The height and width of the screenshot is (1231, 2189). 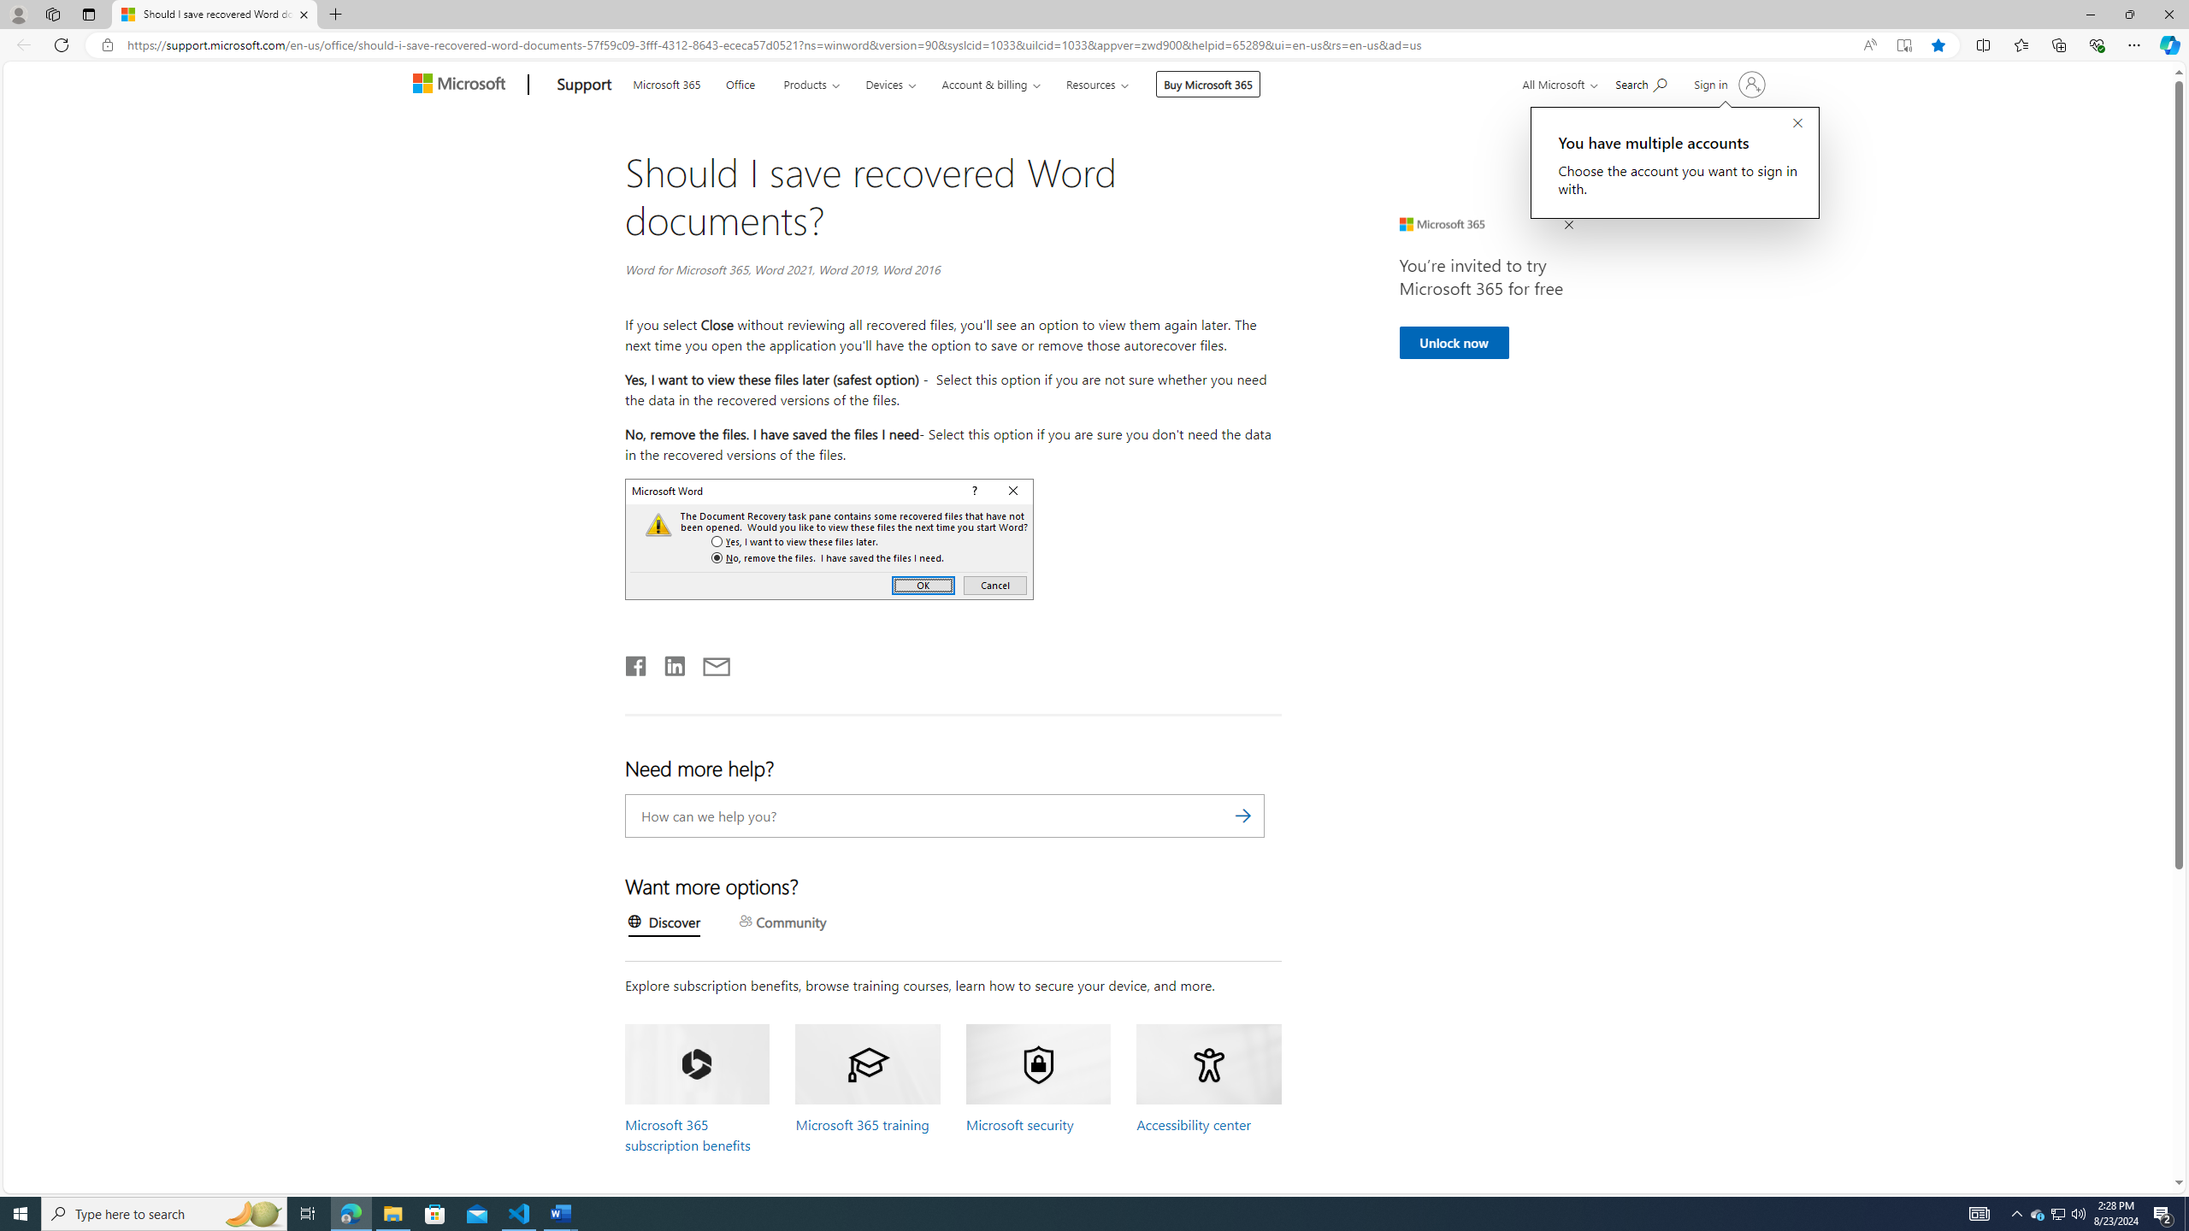 I want to click on Enter Immersive Reader (F9), so click(x=1903, y=45).